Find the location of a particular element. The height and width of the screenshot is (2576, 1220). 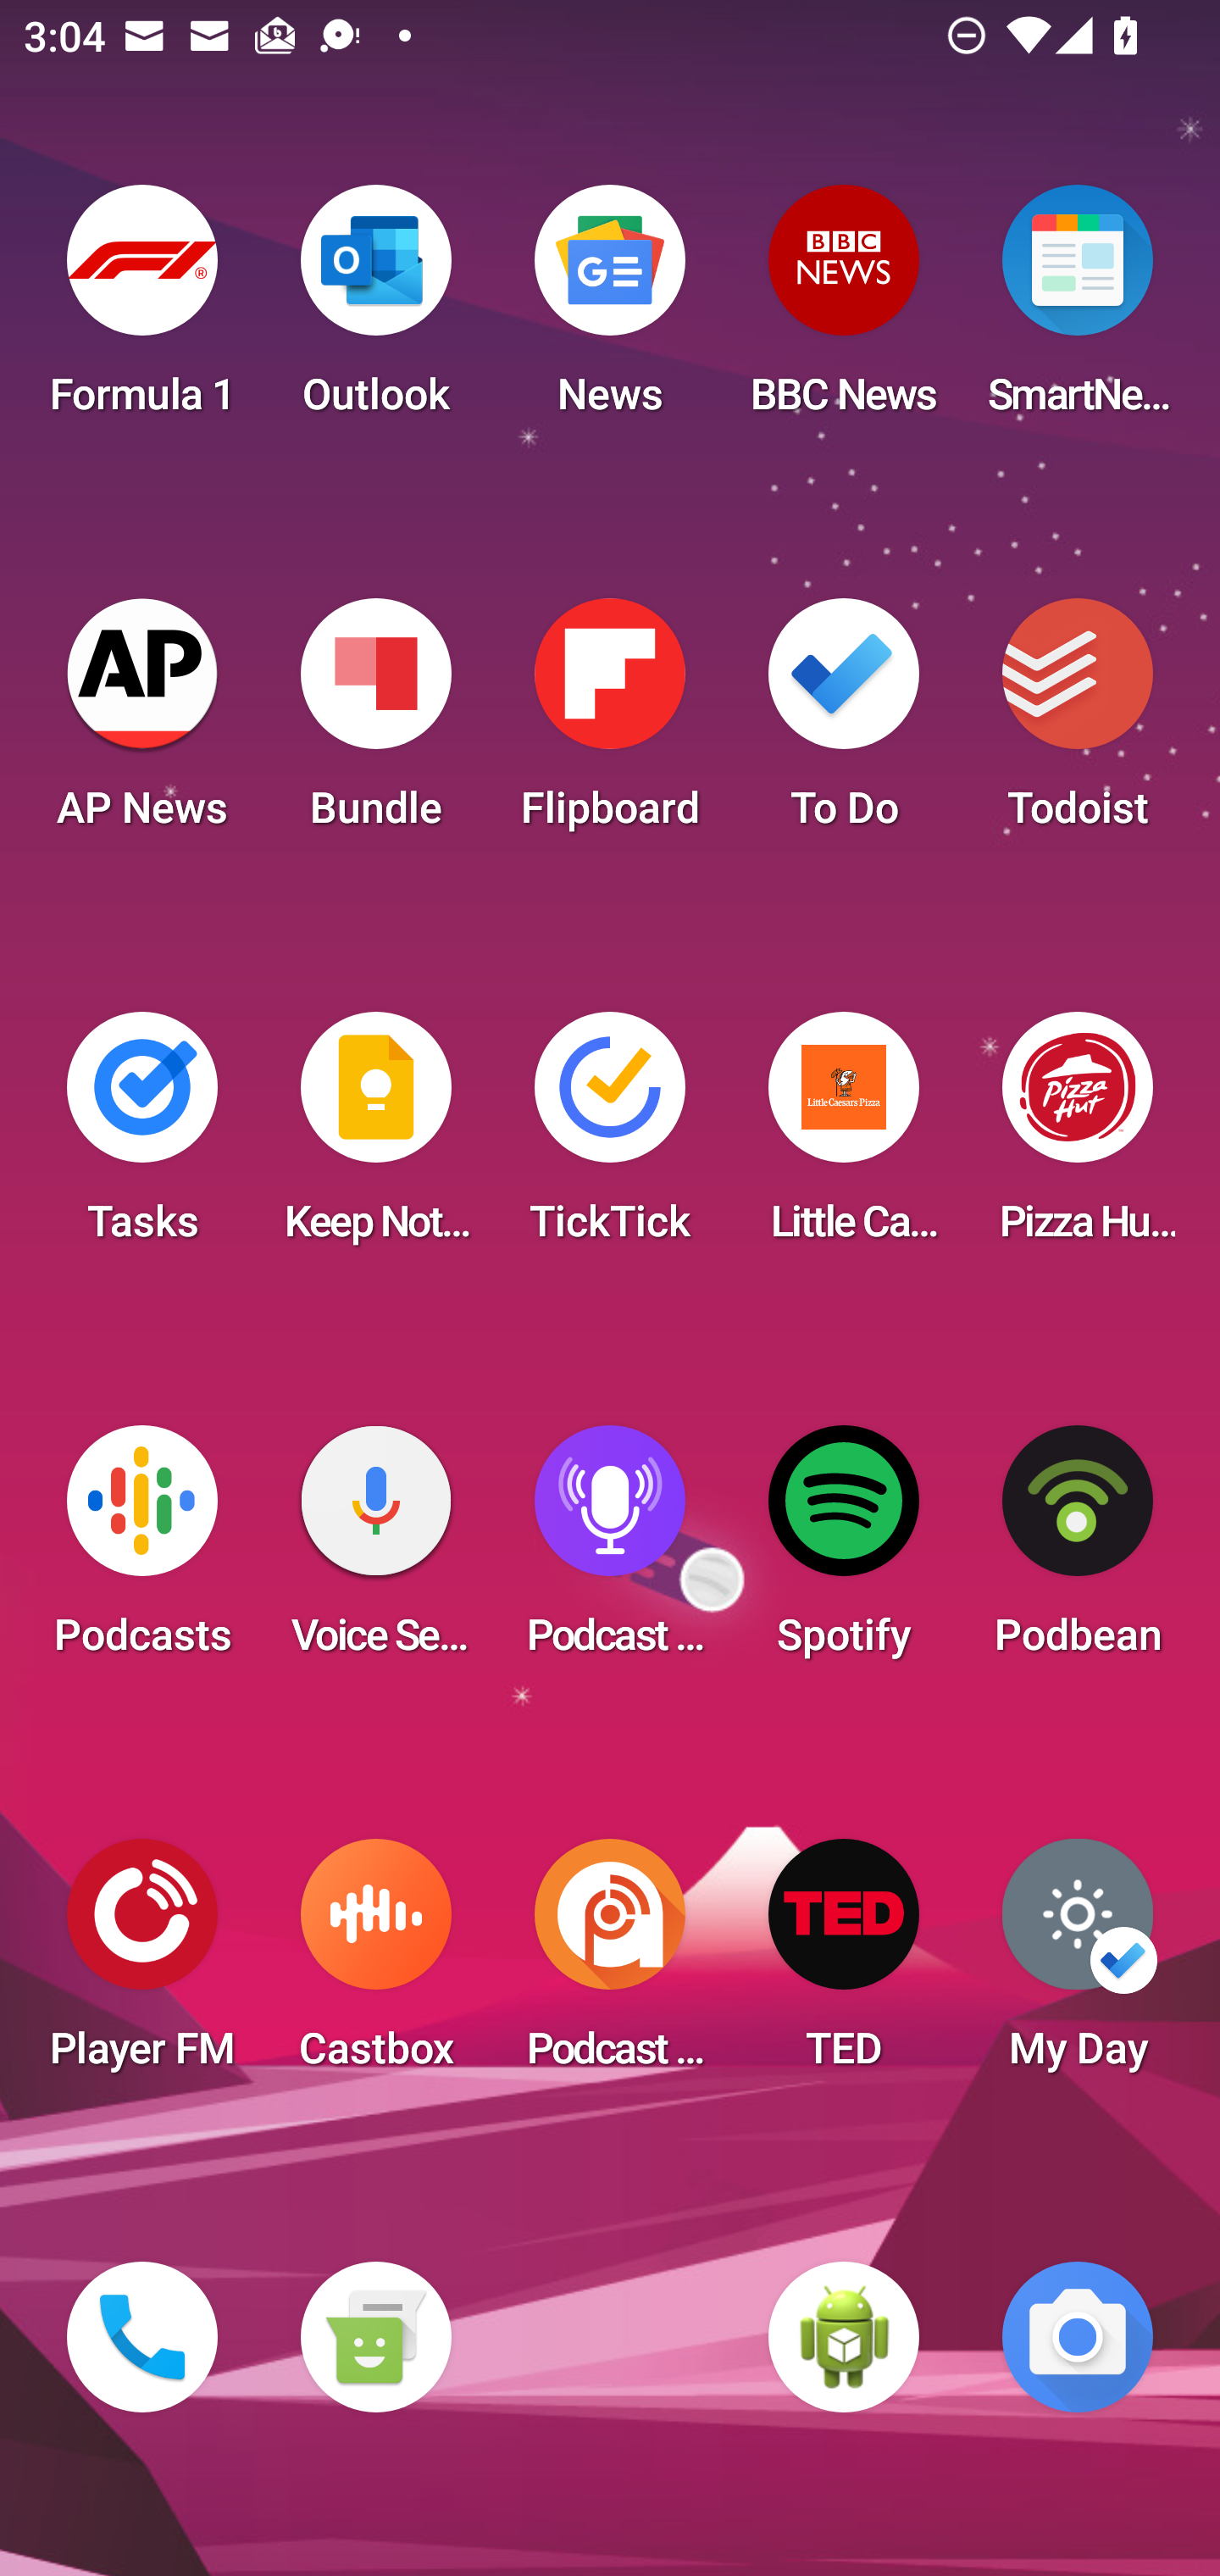

Voice Search is located at coordinates (375, 1551).